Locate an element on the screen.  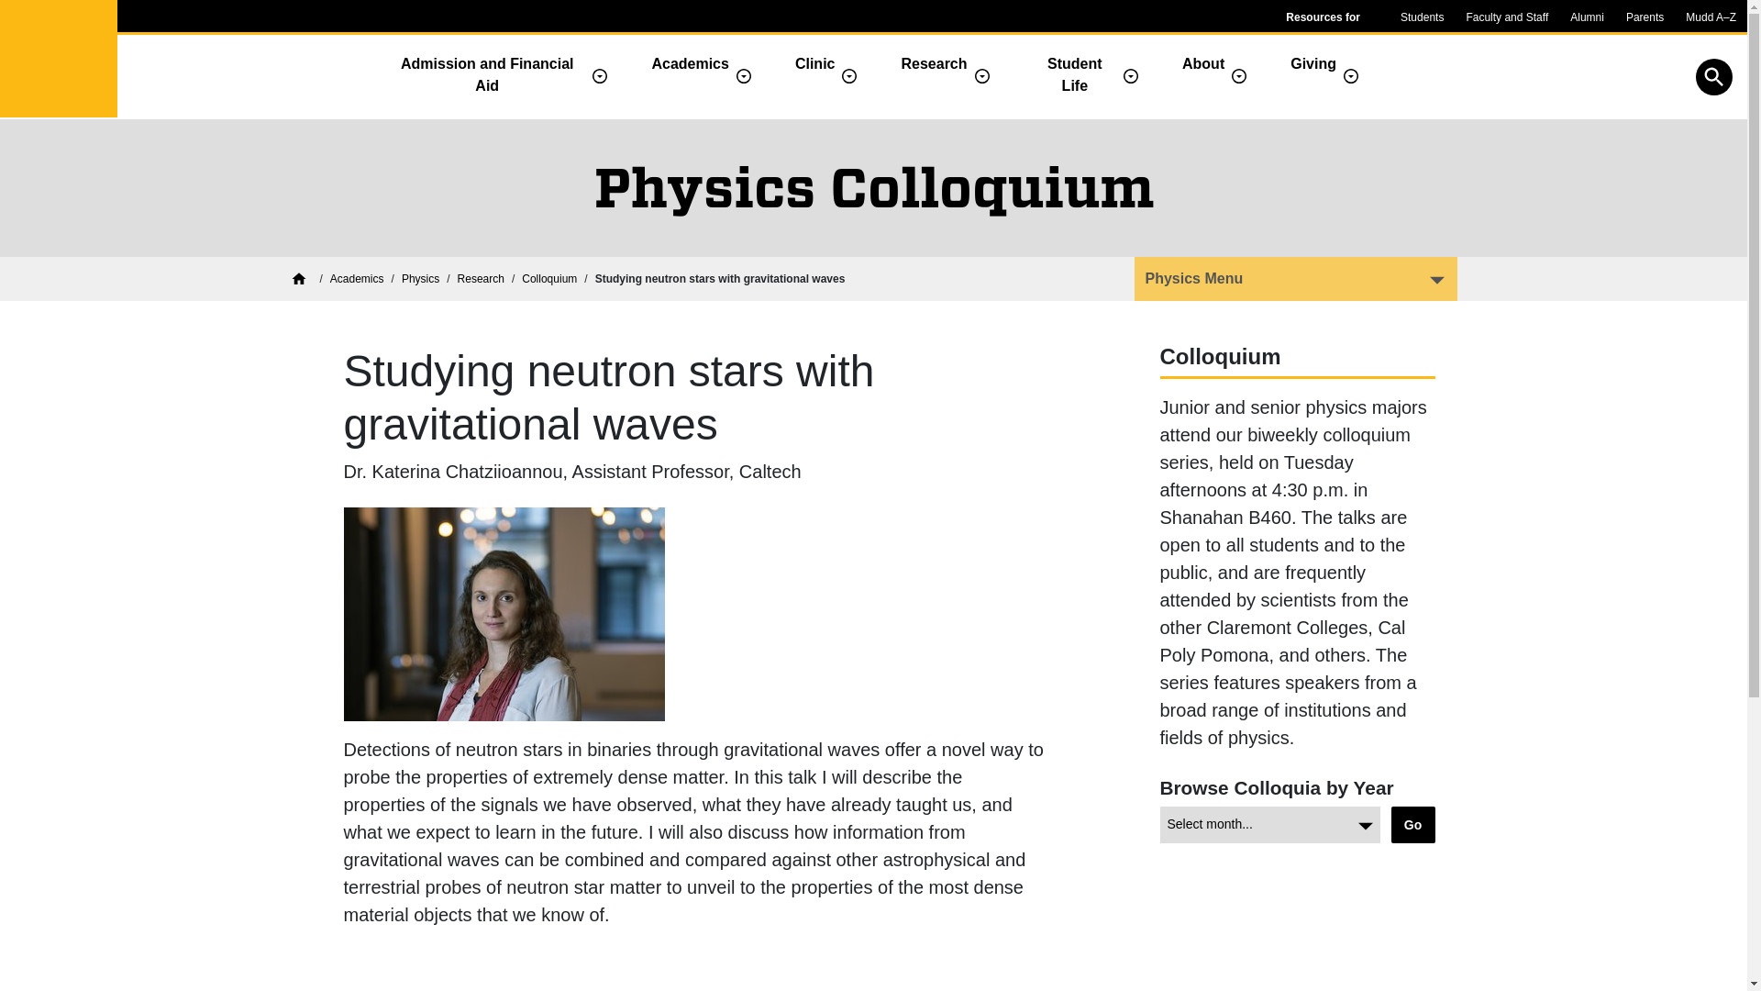
Students is located at coordinates (1422, 17).